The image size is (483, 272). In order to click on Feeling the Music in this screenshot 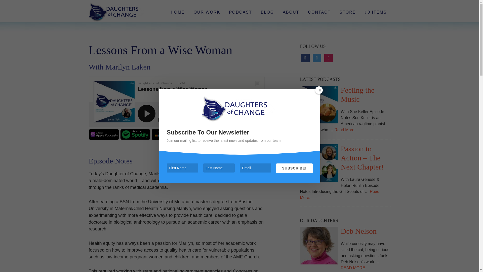, I will do `click(357, 95)`.